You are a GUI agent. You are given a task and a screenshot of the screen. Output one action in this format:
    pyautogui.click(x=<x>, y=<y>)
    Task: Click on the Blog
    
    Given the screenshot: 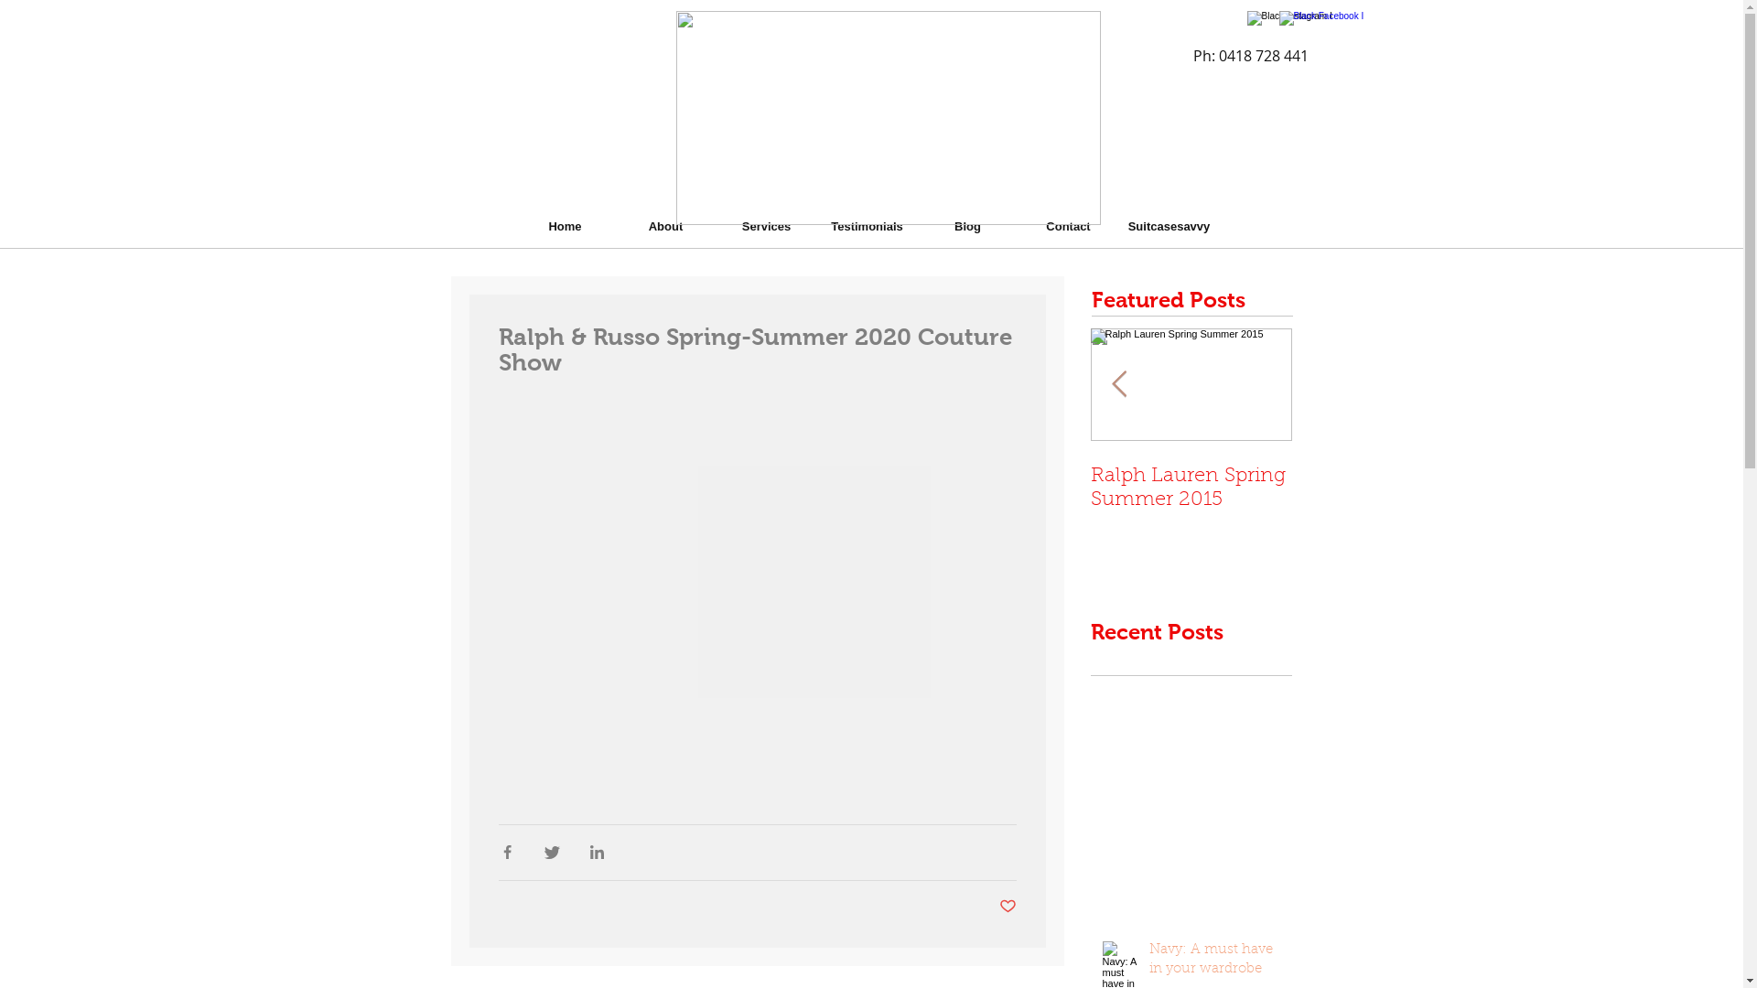 What is the action you would take?
    pyautogui.click(x=967, y=218)
    